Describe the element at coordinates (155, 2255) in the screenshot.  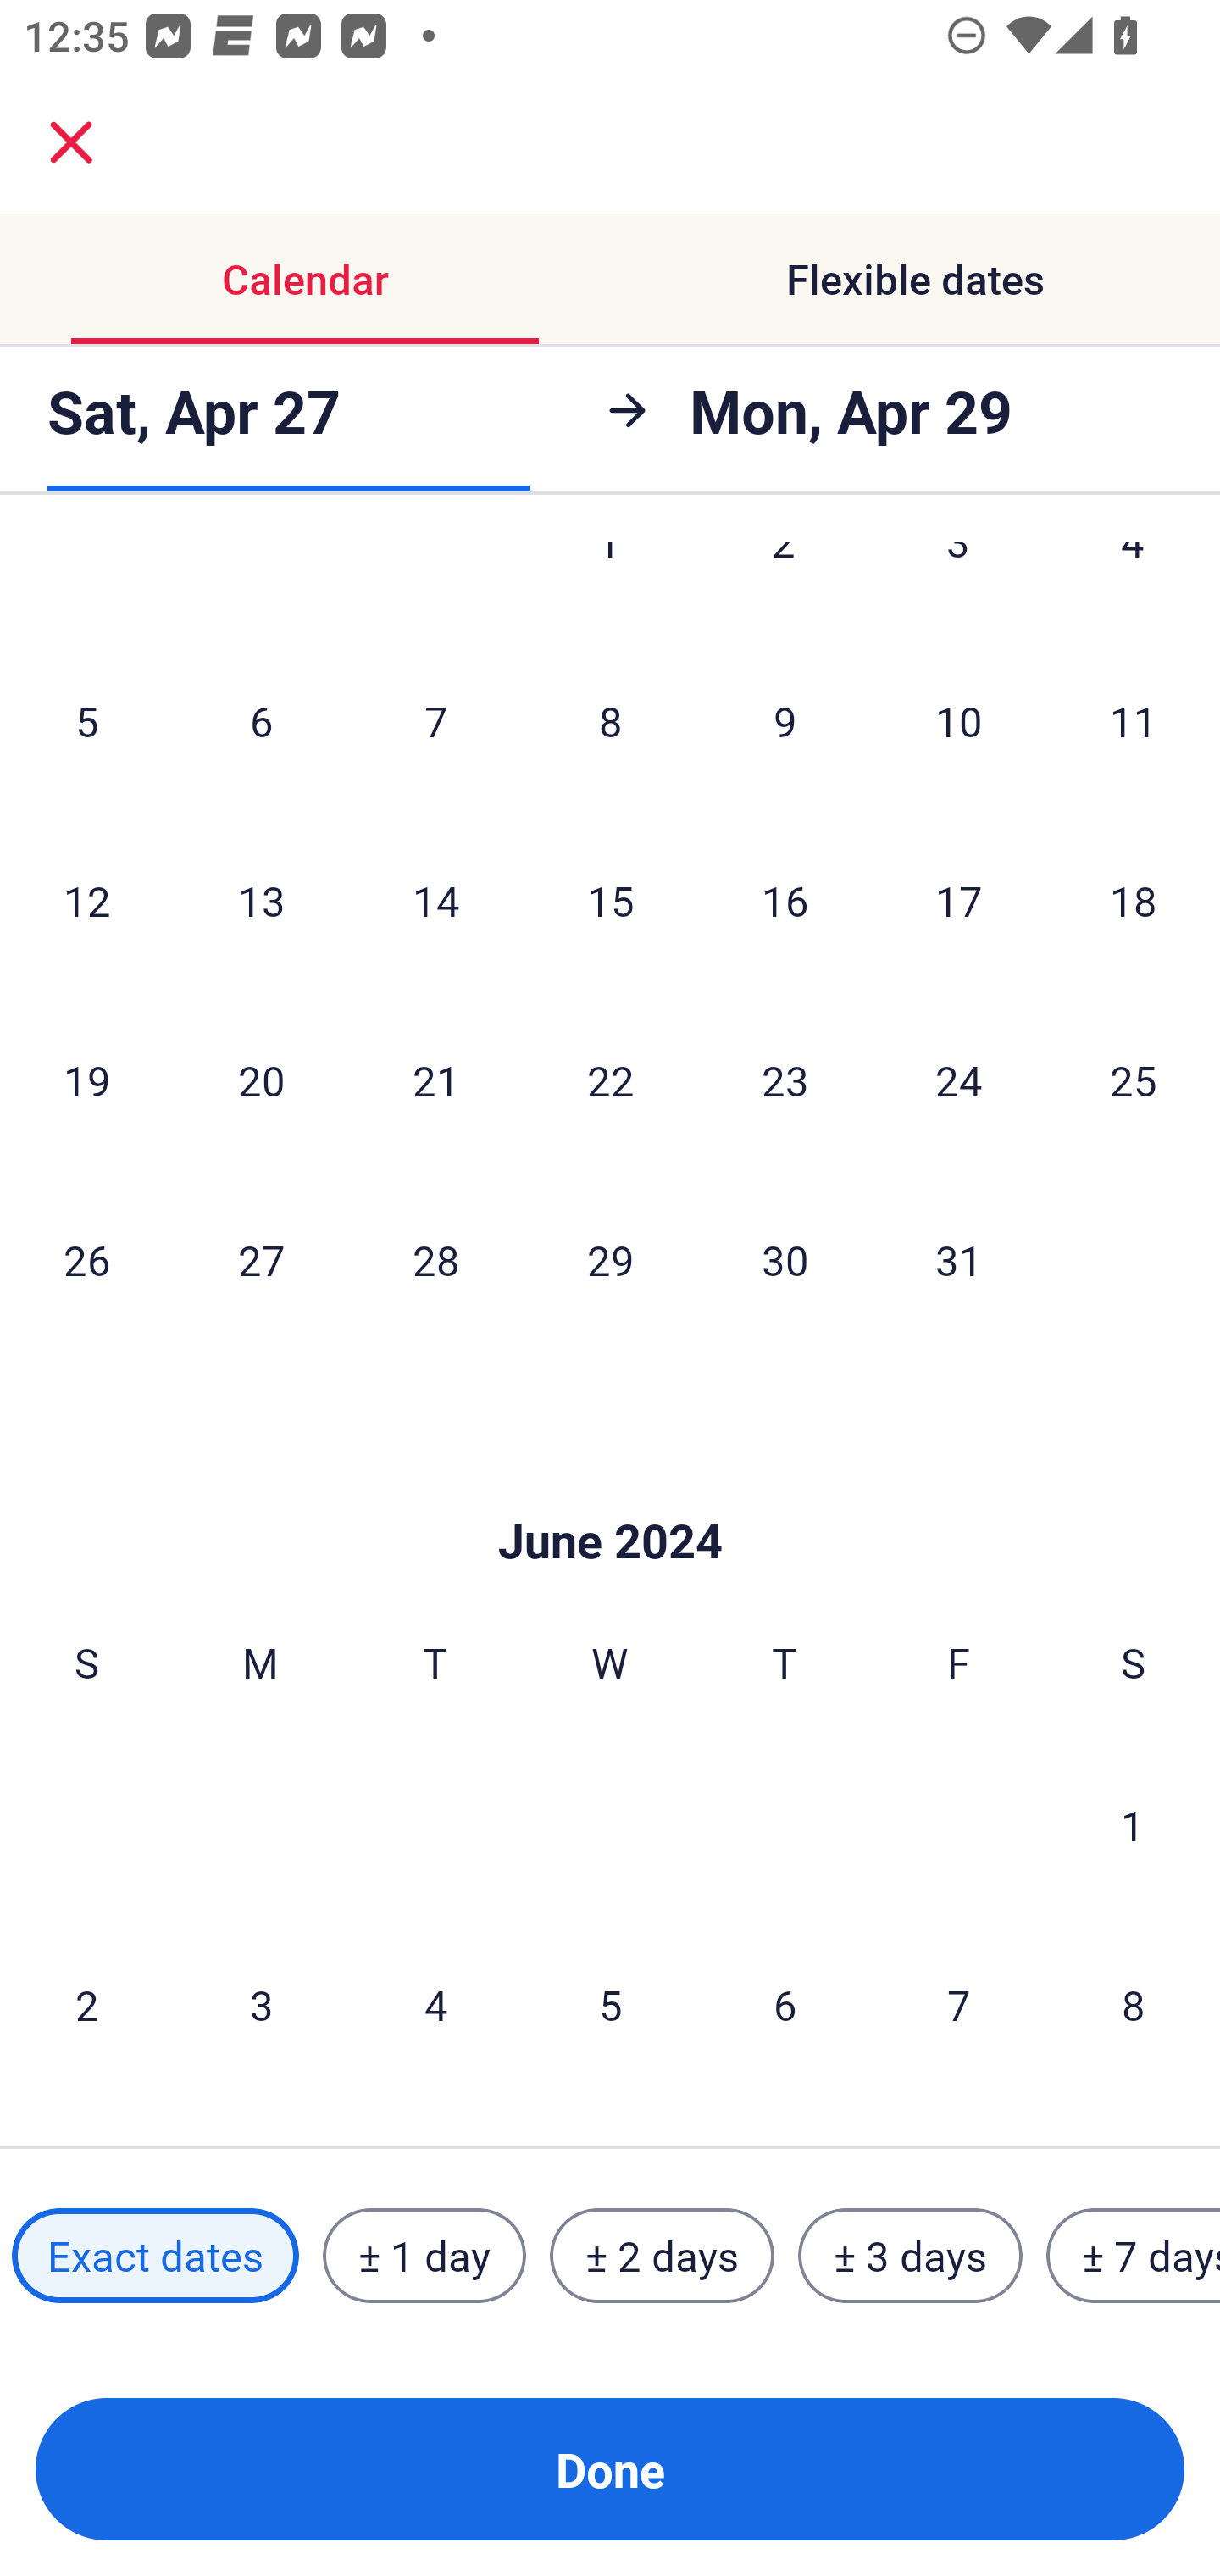
I see `Exact dates` at that location.